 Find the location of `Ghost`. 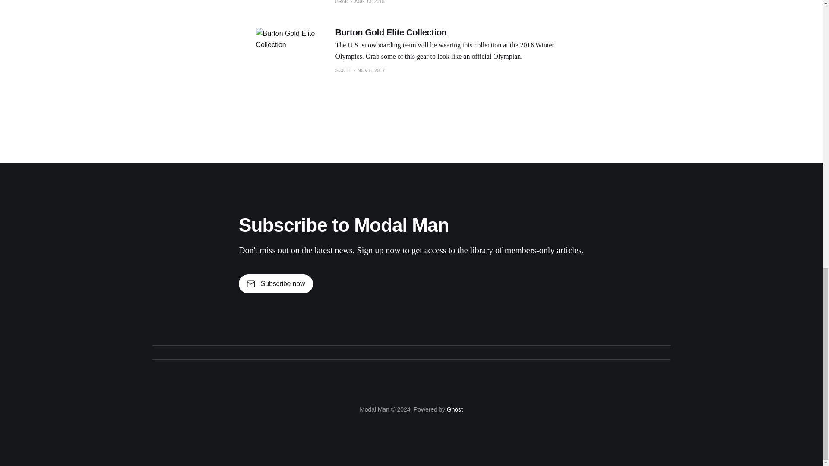

Ghost is located at coordinates (454, 409).